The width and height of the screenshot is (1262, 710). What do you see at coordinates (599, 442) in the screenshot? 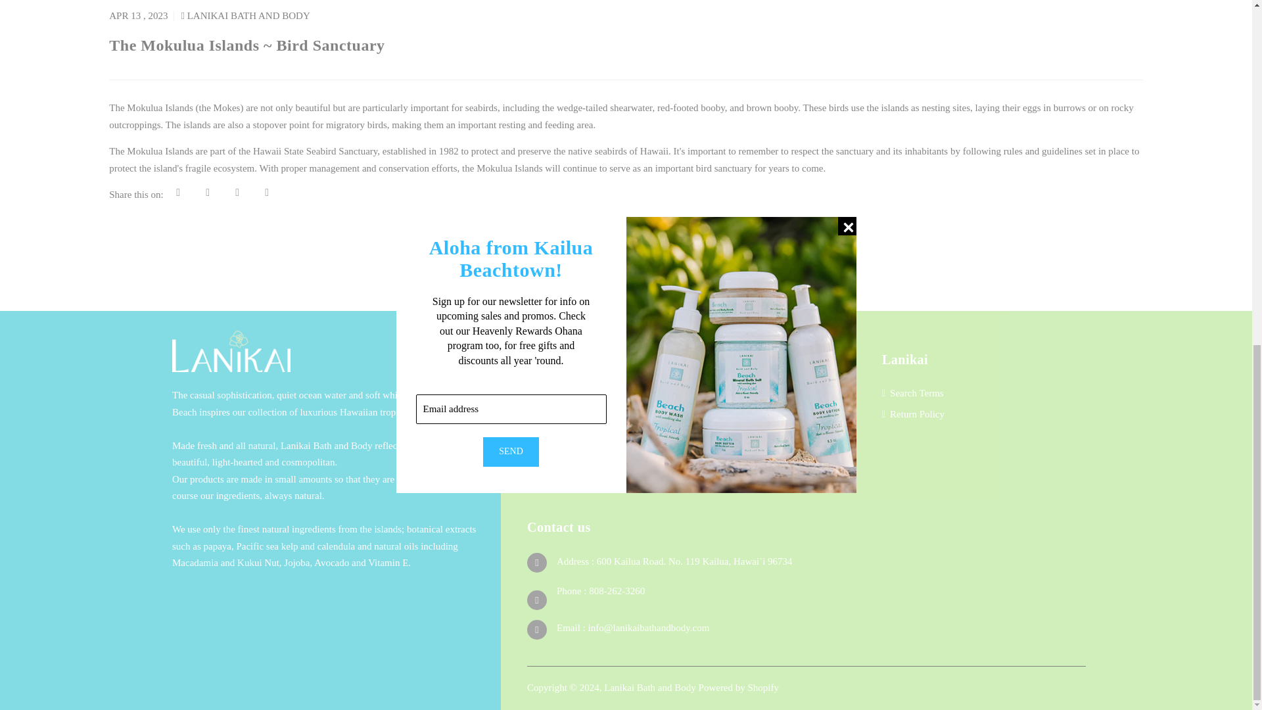
I see `Instagram` at bounding box center [599, 442].